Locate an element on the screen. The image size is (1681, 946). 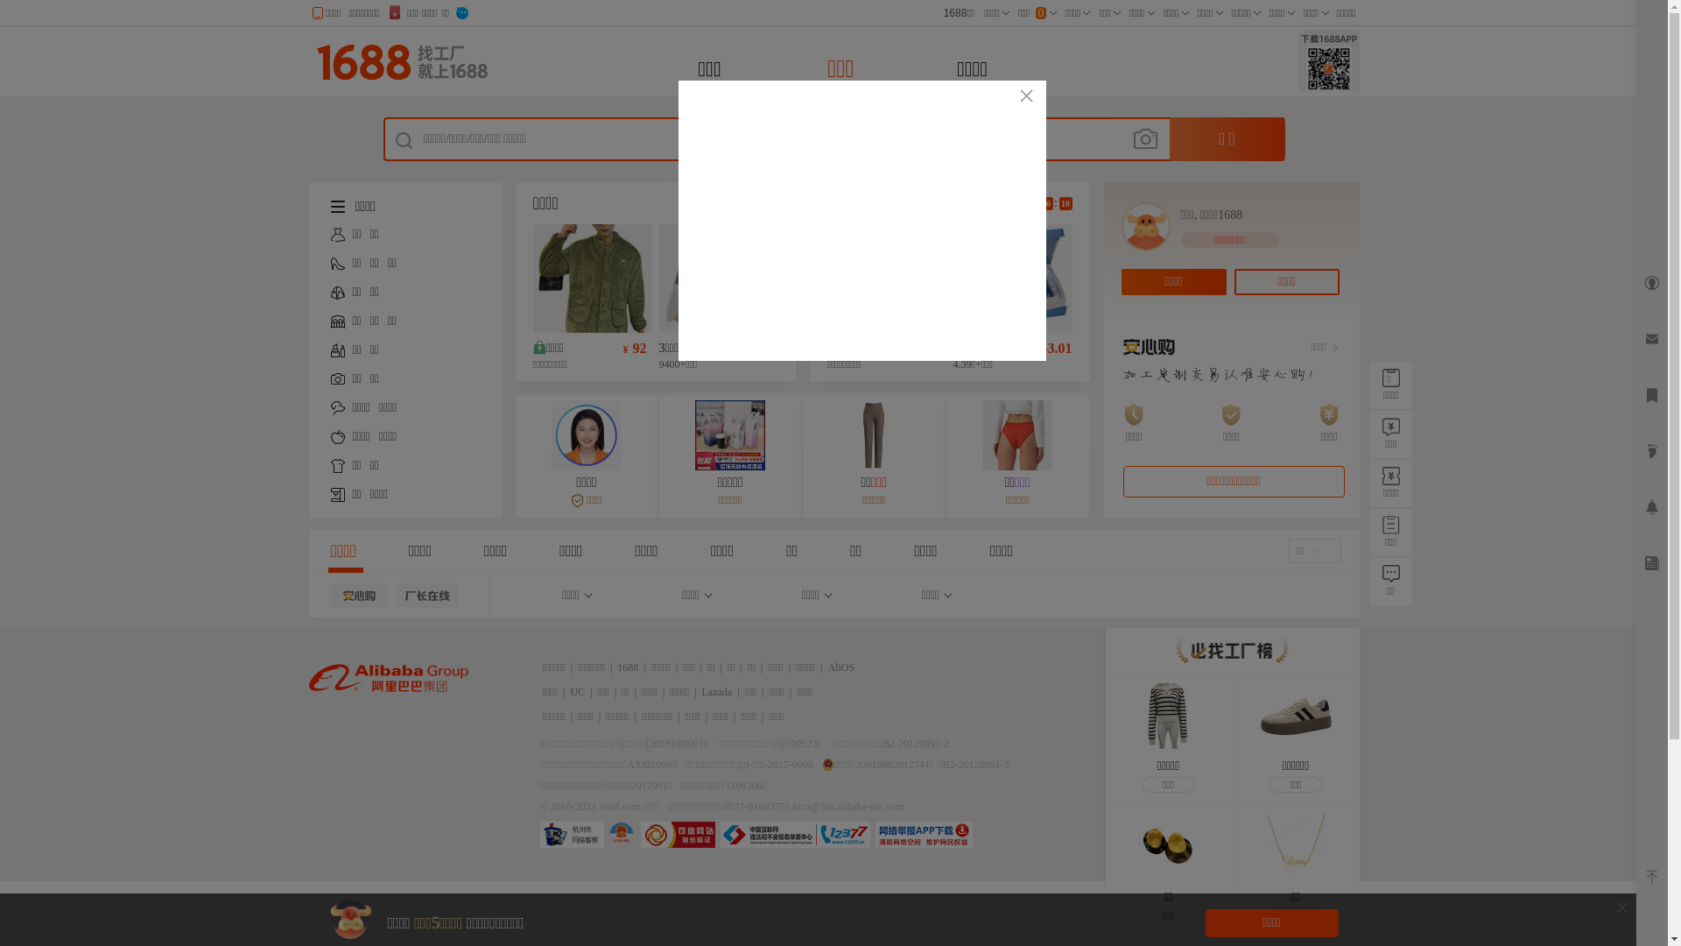
1688 is located at coordinates (628, 667).